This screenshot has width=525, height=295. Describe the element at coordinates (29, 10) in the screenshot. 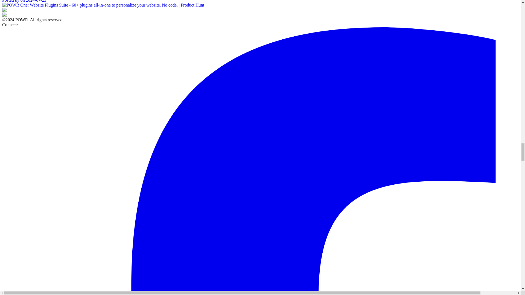

I see `Read reviews of POWR on G2` at that location.